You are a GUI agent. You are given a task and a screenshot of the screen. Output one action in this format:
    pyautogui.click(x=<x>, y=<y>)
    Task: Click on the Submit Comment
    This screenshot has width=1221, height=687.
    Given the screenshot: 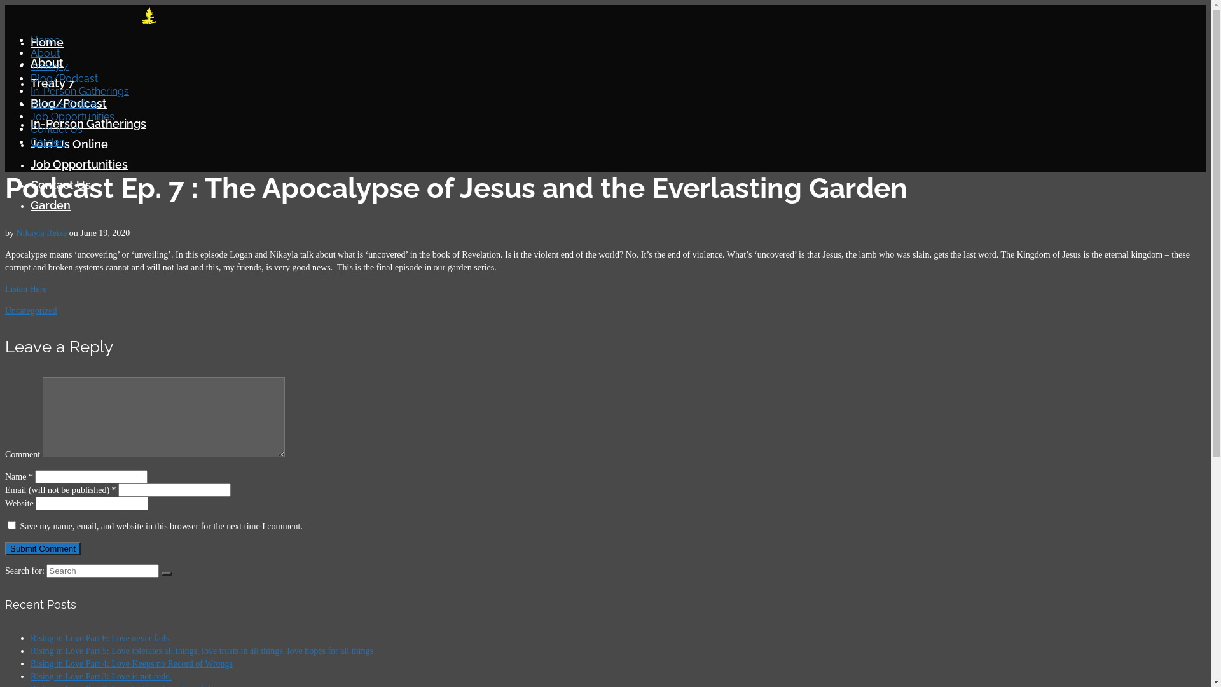 What is the action you would take?
    pyautogui.click(x=43, y=548)
    